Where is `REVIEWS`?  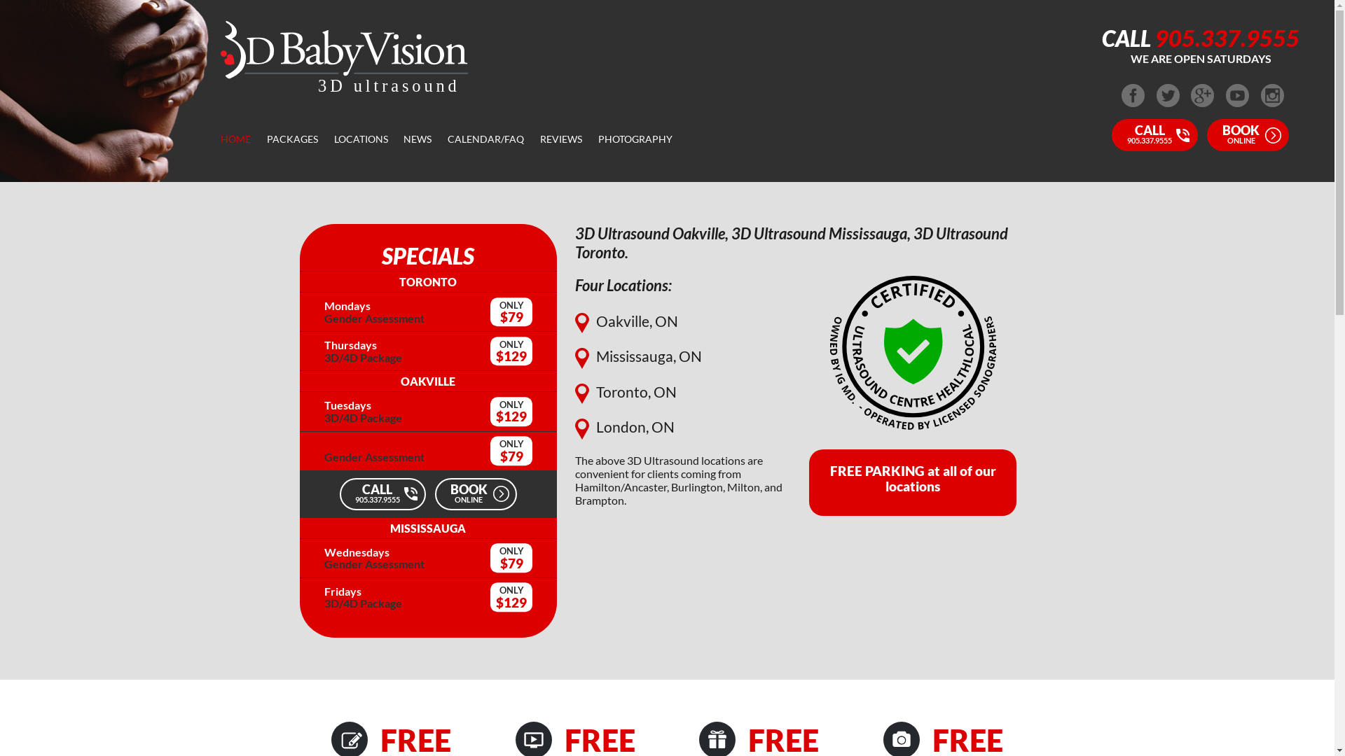 REVIEWS is located at coordinates (561, 139).